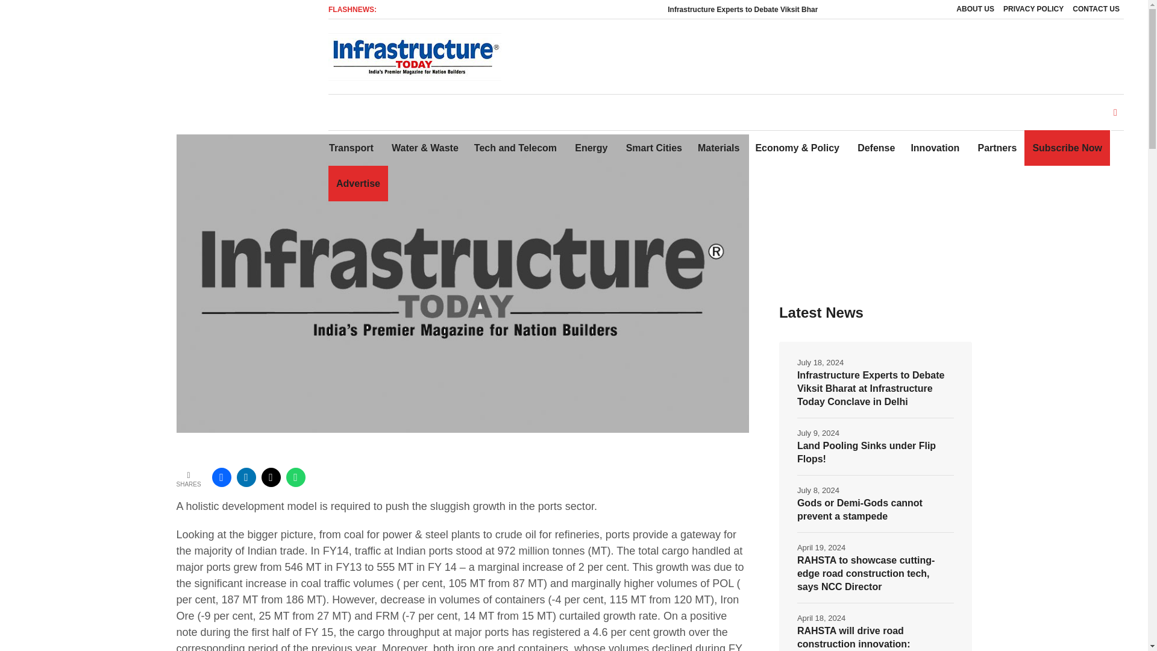 This screenshot has width=1157, height=651. What do you see at coordinates (1033, 10) in the screenshot?
I see `PRIVACY POLICY` at bounding box center [1033, 10].